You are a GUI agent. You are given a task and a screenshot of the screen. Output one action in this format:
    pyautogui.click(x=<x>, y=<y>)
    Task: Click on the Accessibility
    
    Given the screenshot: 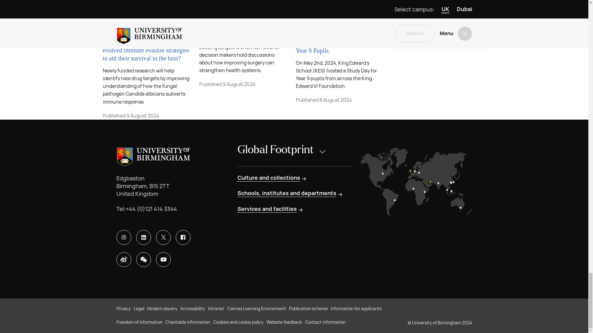 What is the action you would take?
    pyautogui.click(x=193, y=309)
    